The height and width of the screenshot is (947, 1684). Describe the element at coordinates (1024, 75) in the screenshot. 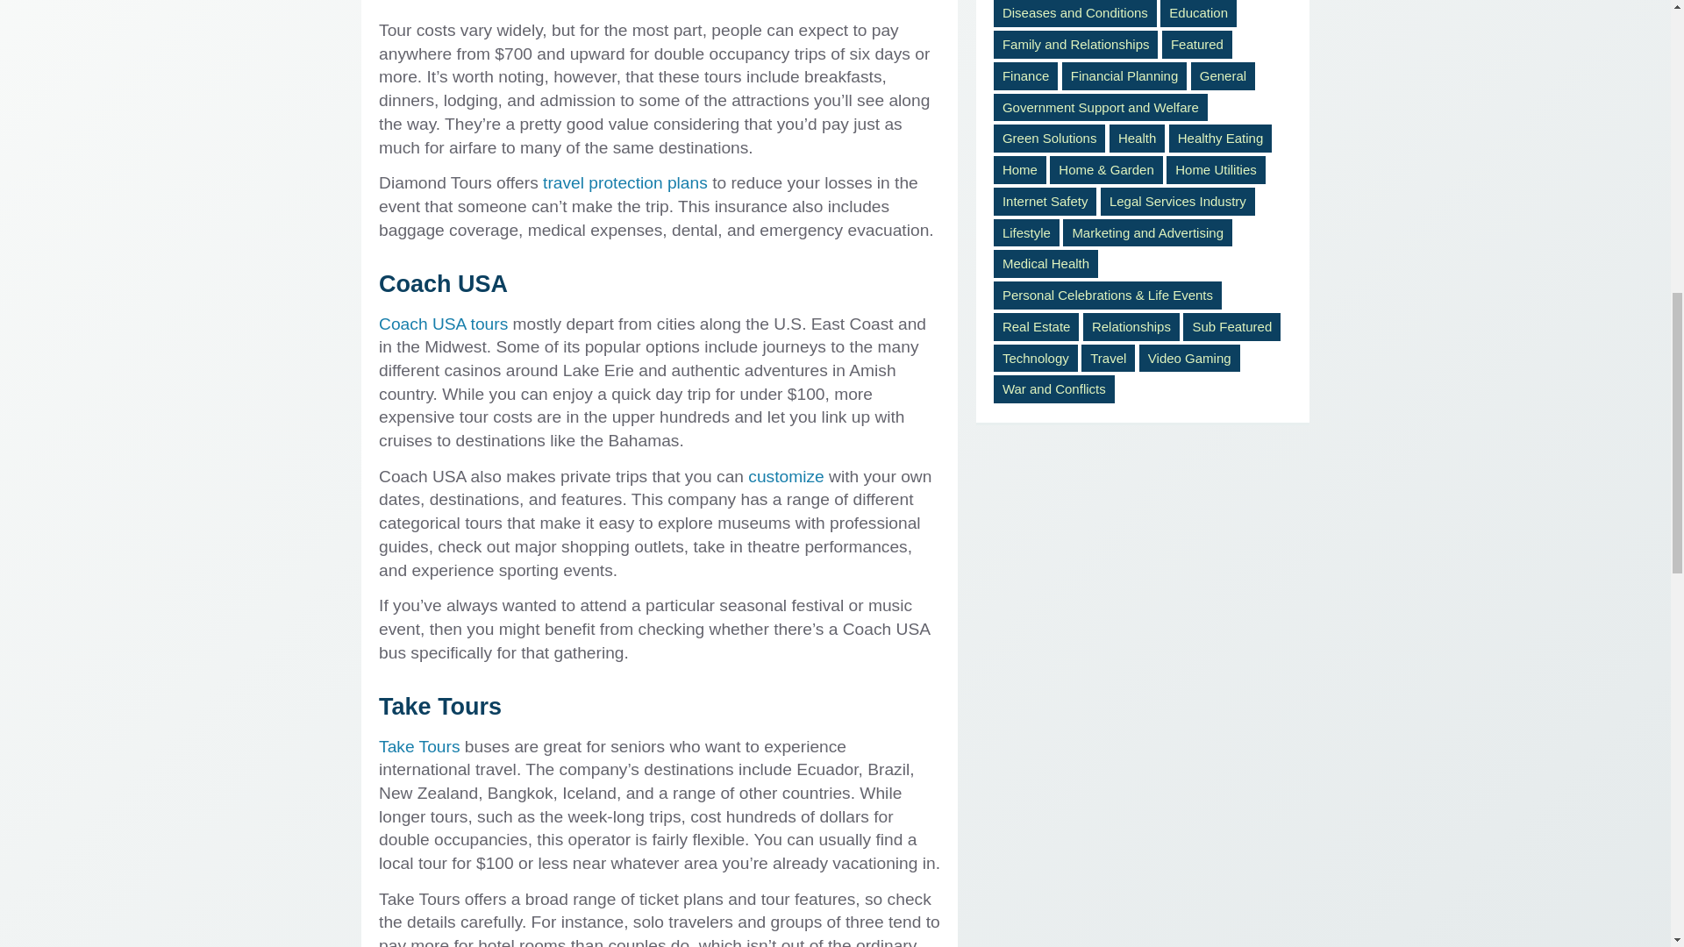

I see `Finance` at that location.